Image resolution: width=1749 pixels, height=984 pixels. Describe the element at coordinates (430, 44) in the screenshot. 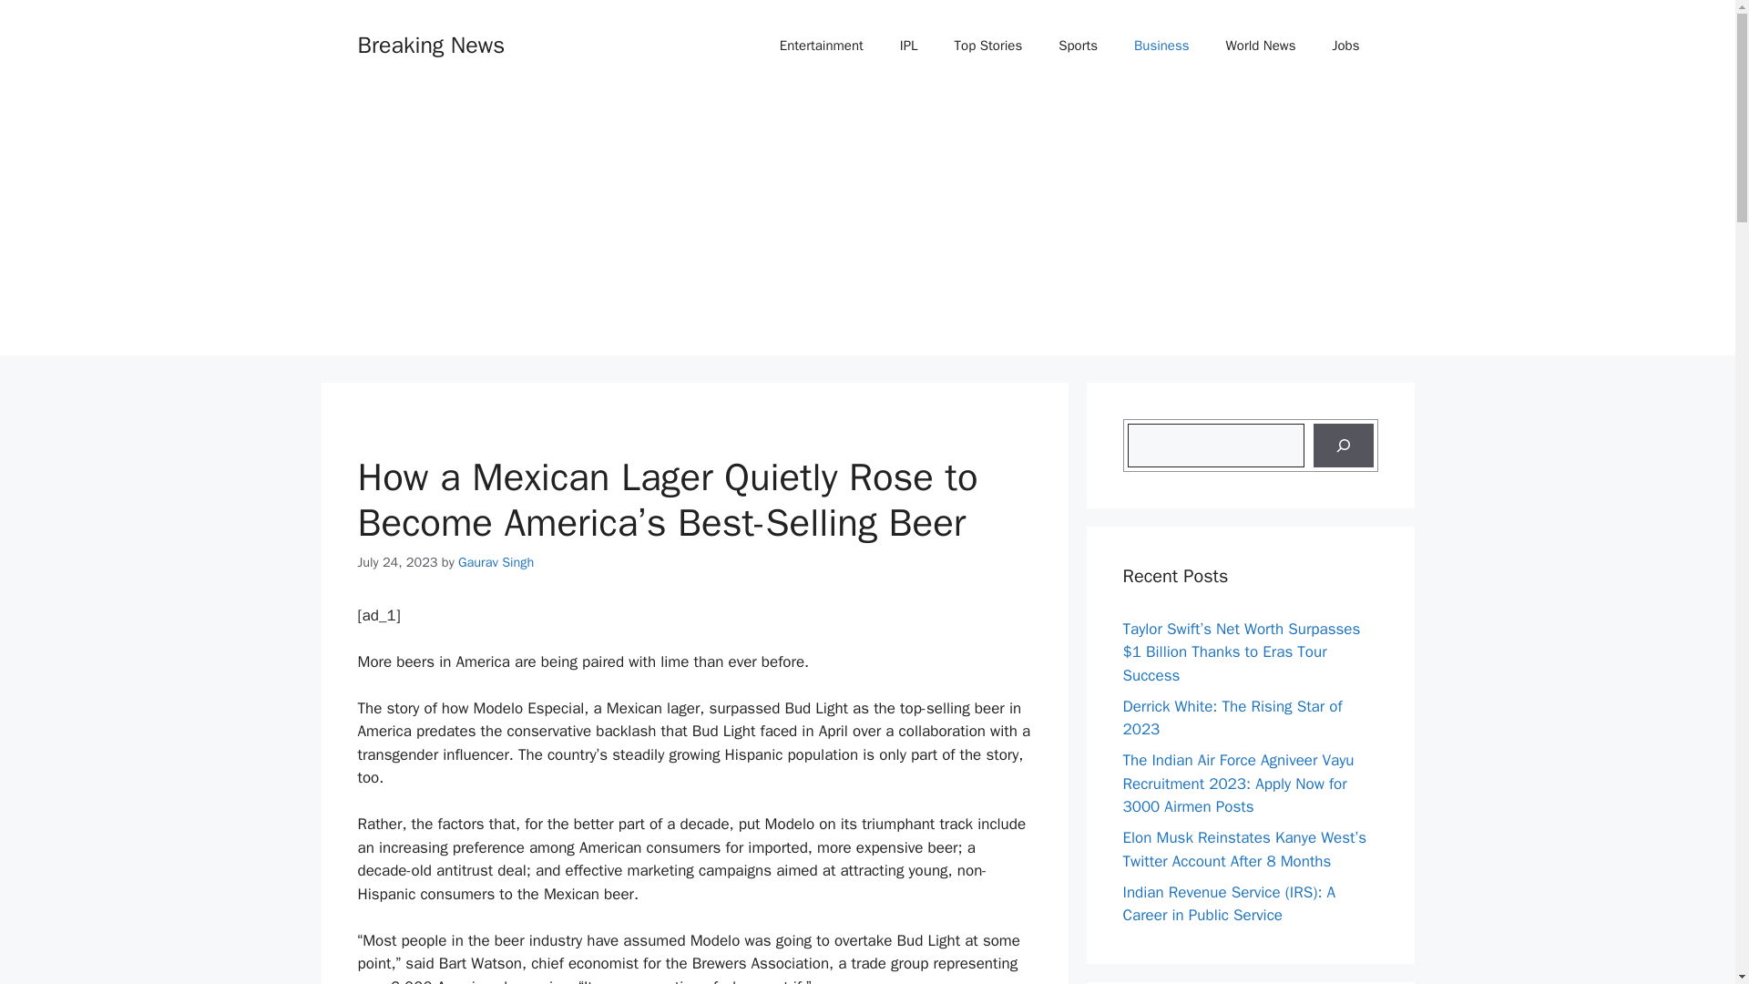

I see `Breaking News` at that location.